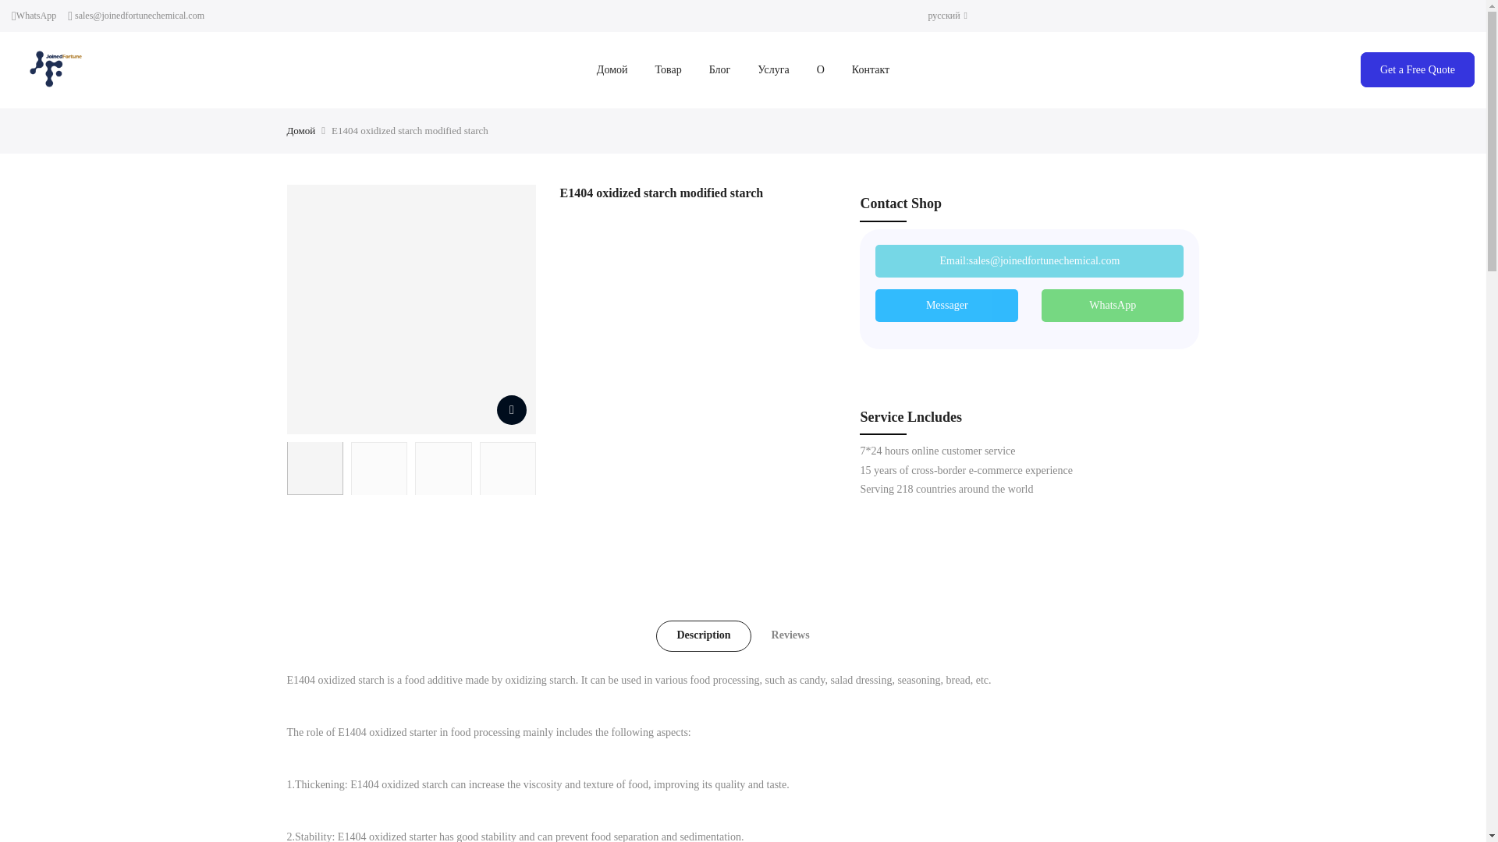 This screenshot has height=842, width=1498. What do you see at coordinates (36, 16) in the screenshot?
I see `WhatsApp` at bounding box center [36, 16].